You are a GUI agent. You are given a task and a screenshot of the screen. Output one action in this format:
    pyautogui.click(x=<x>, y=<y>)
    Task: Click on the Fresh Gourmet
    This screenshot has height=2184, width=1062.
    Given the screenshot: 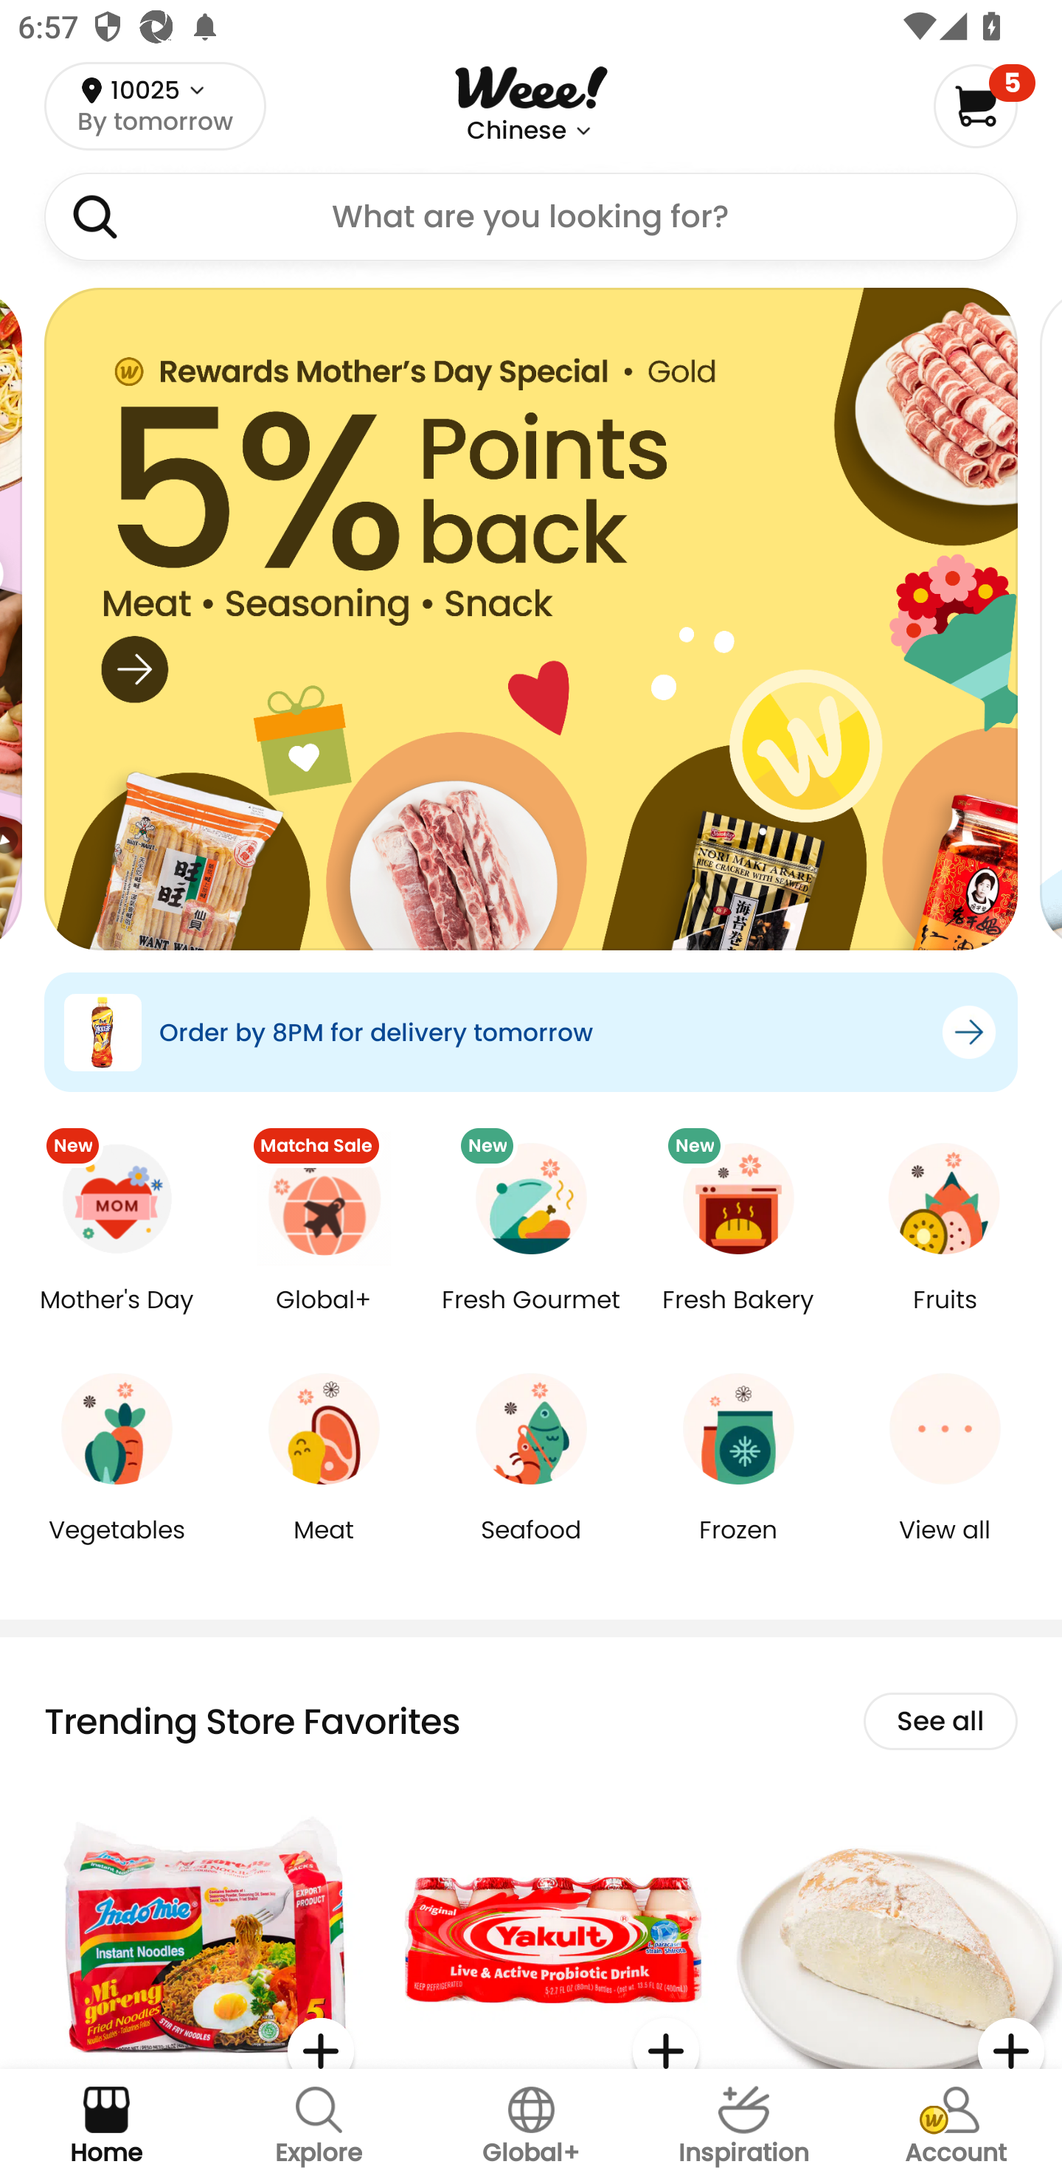 What is the action you would take?
    pyautogui.click(x=531, y=1318)
    